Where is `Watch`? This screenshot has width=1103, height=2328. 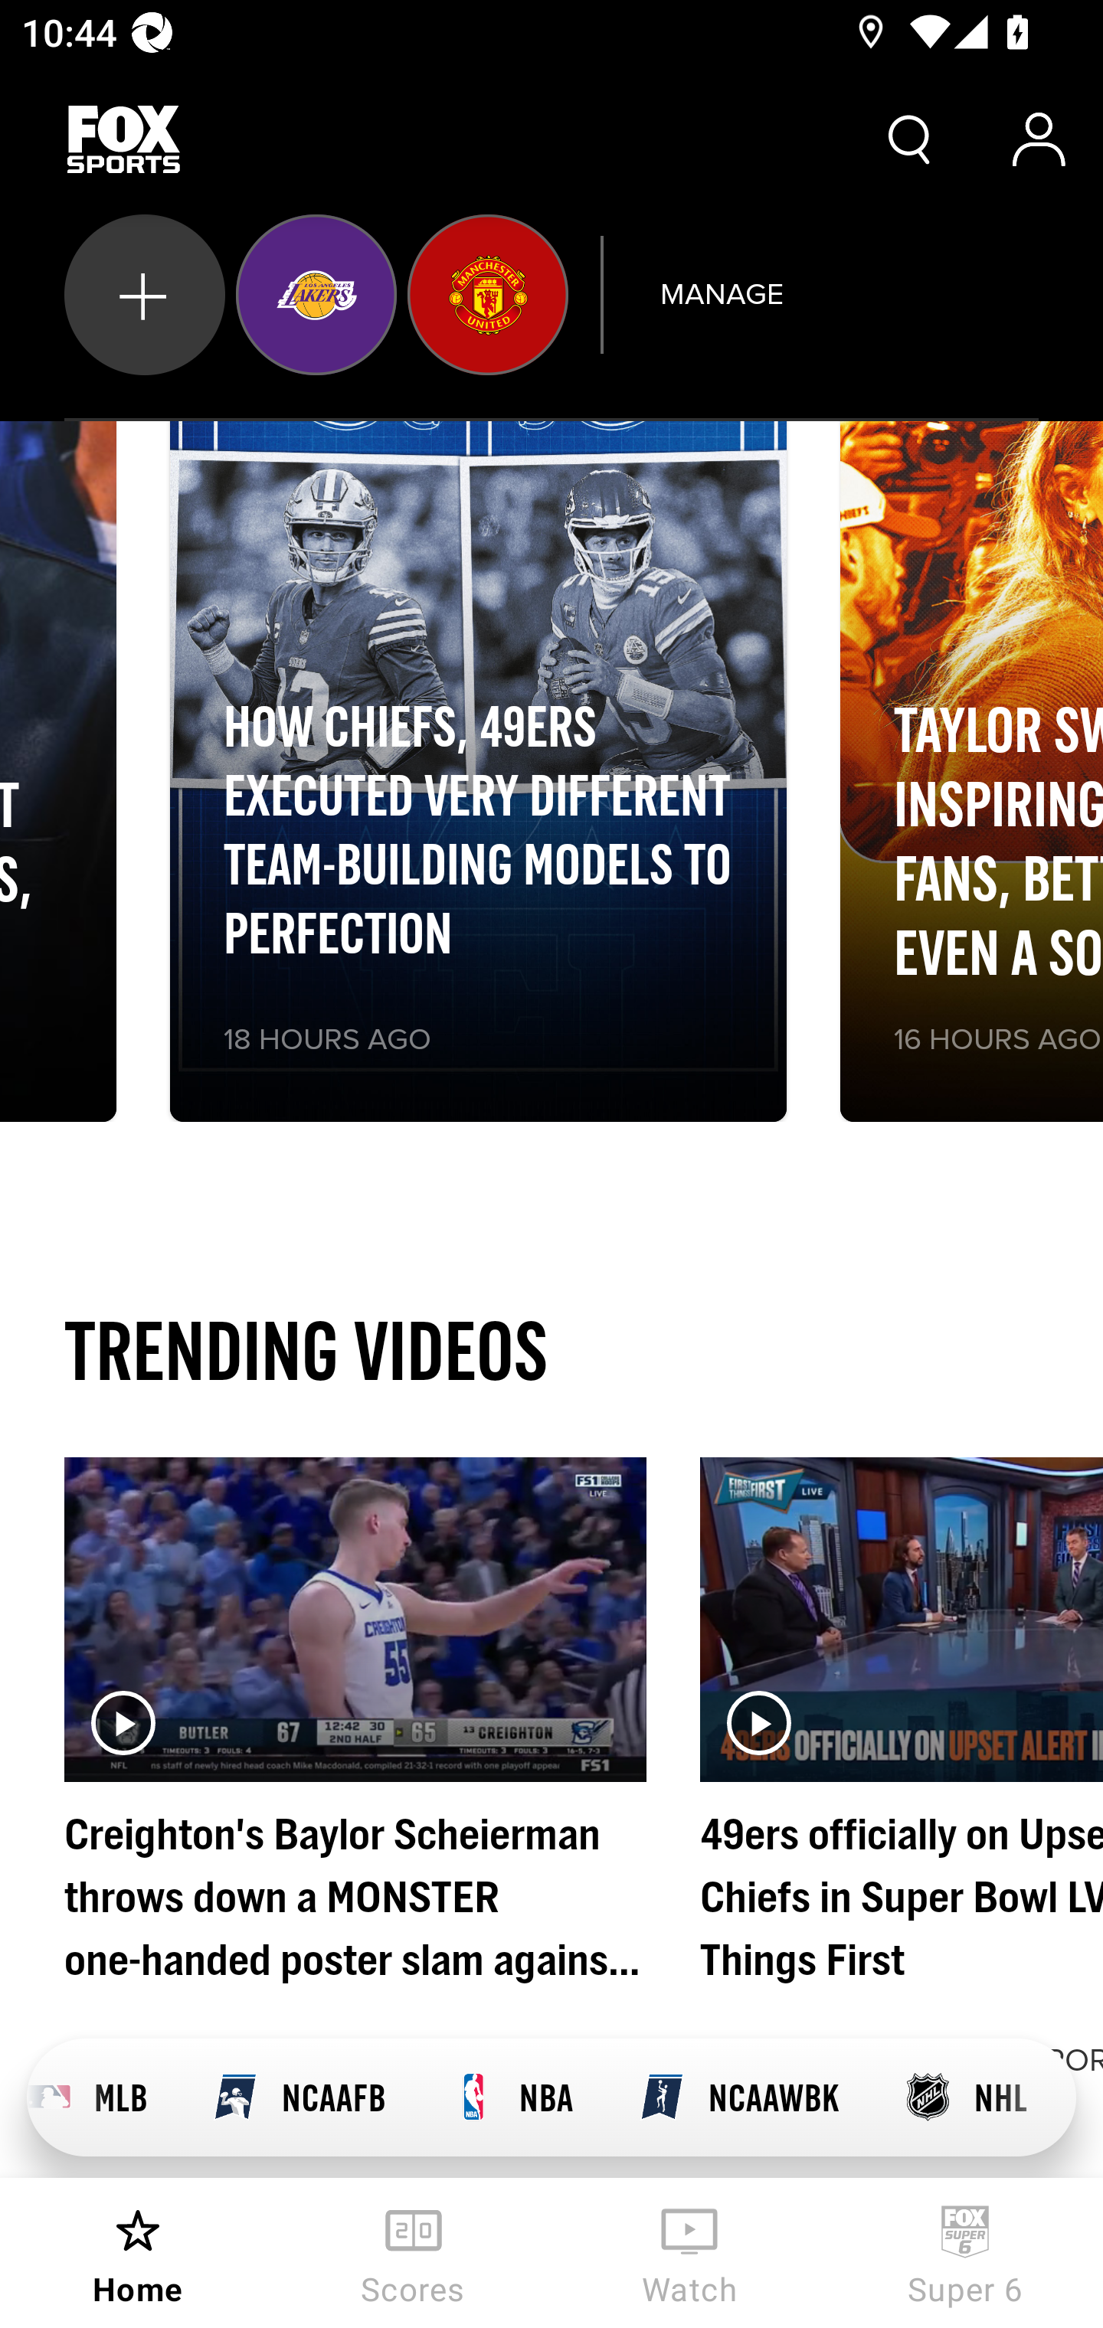 Watch is located at coordinates (689, 2253).